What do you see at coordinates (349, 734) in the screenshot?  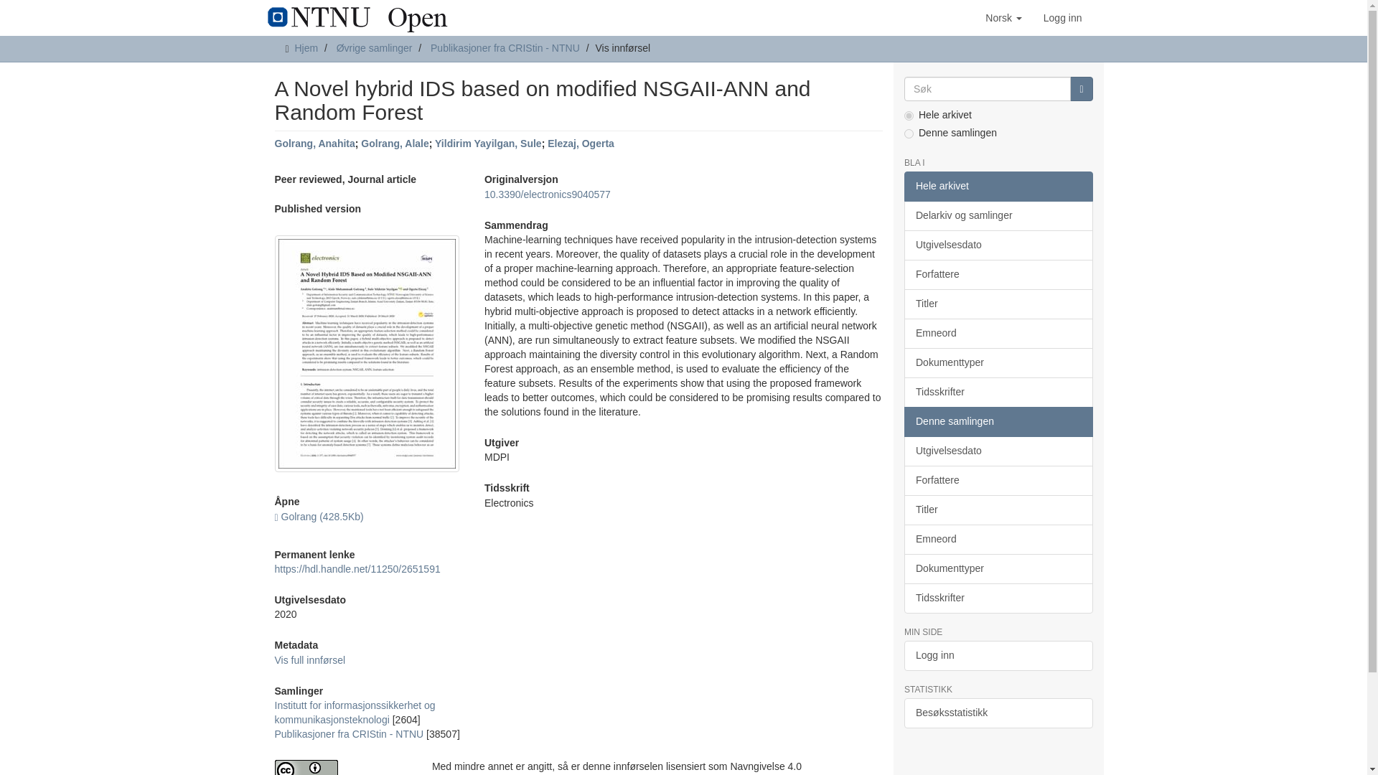 I see `Publikasjoner fra CRIStin - NTNU` at bounding box center [349, 734].